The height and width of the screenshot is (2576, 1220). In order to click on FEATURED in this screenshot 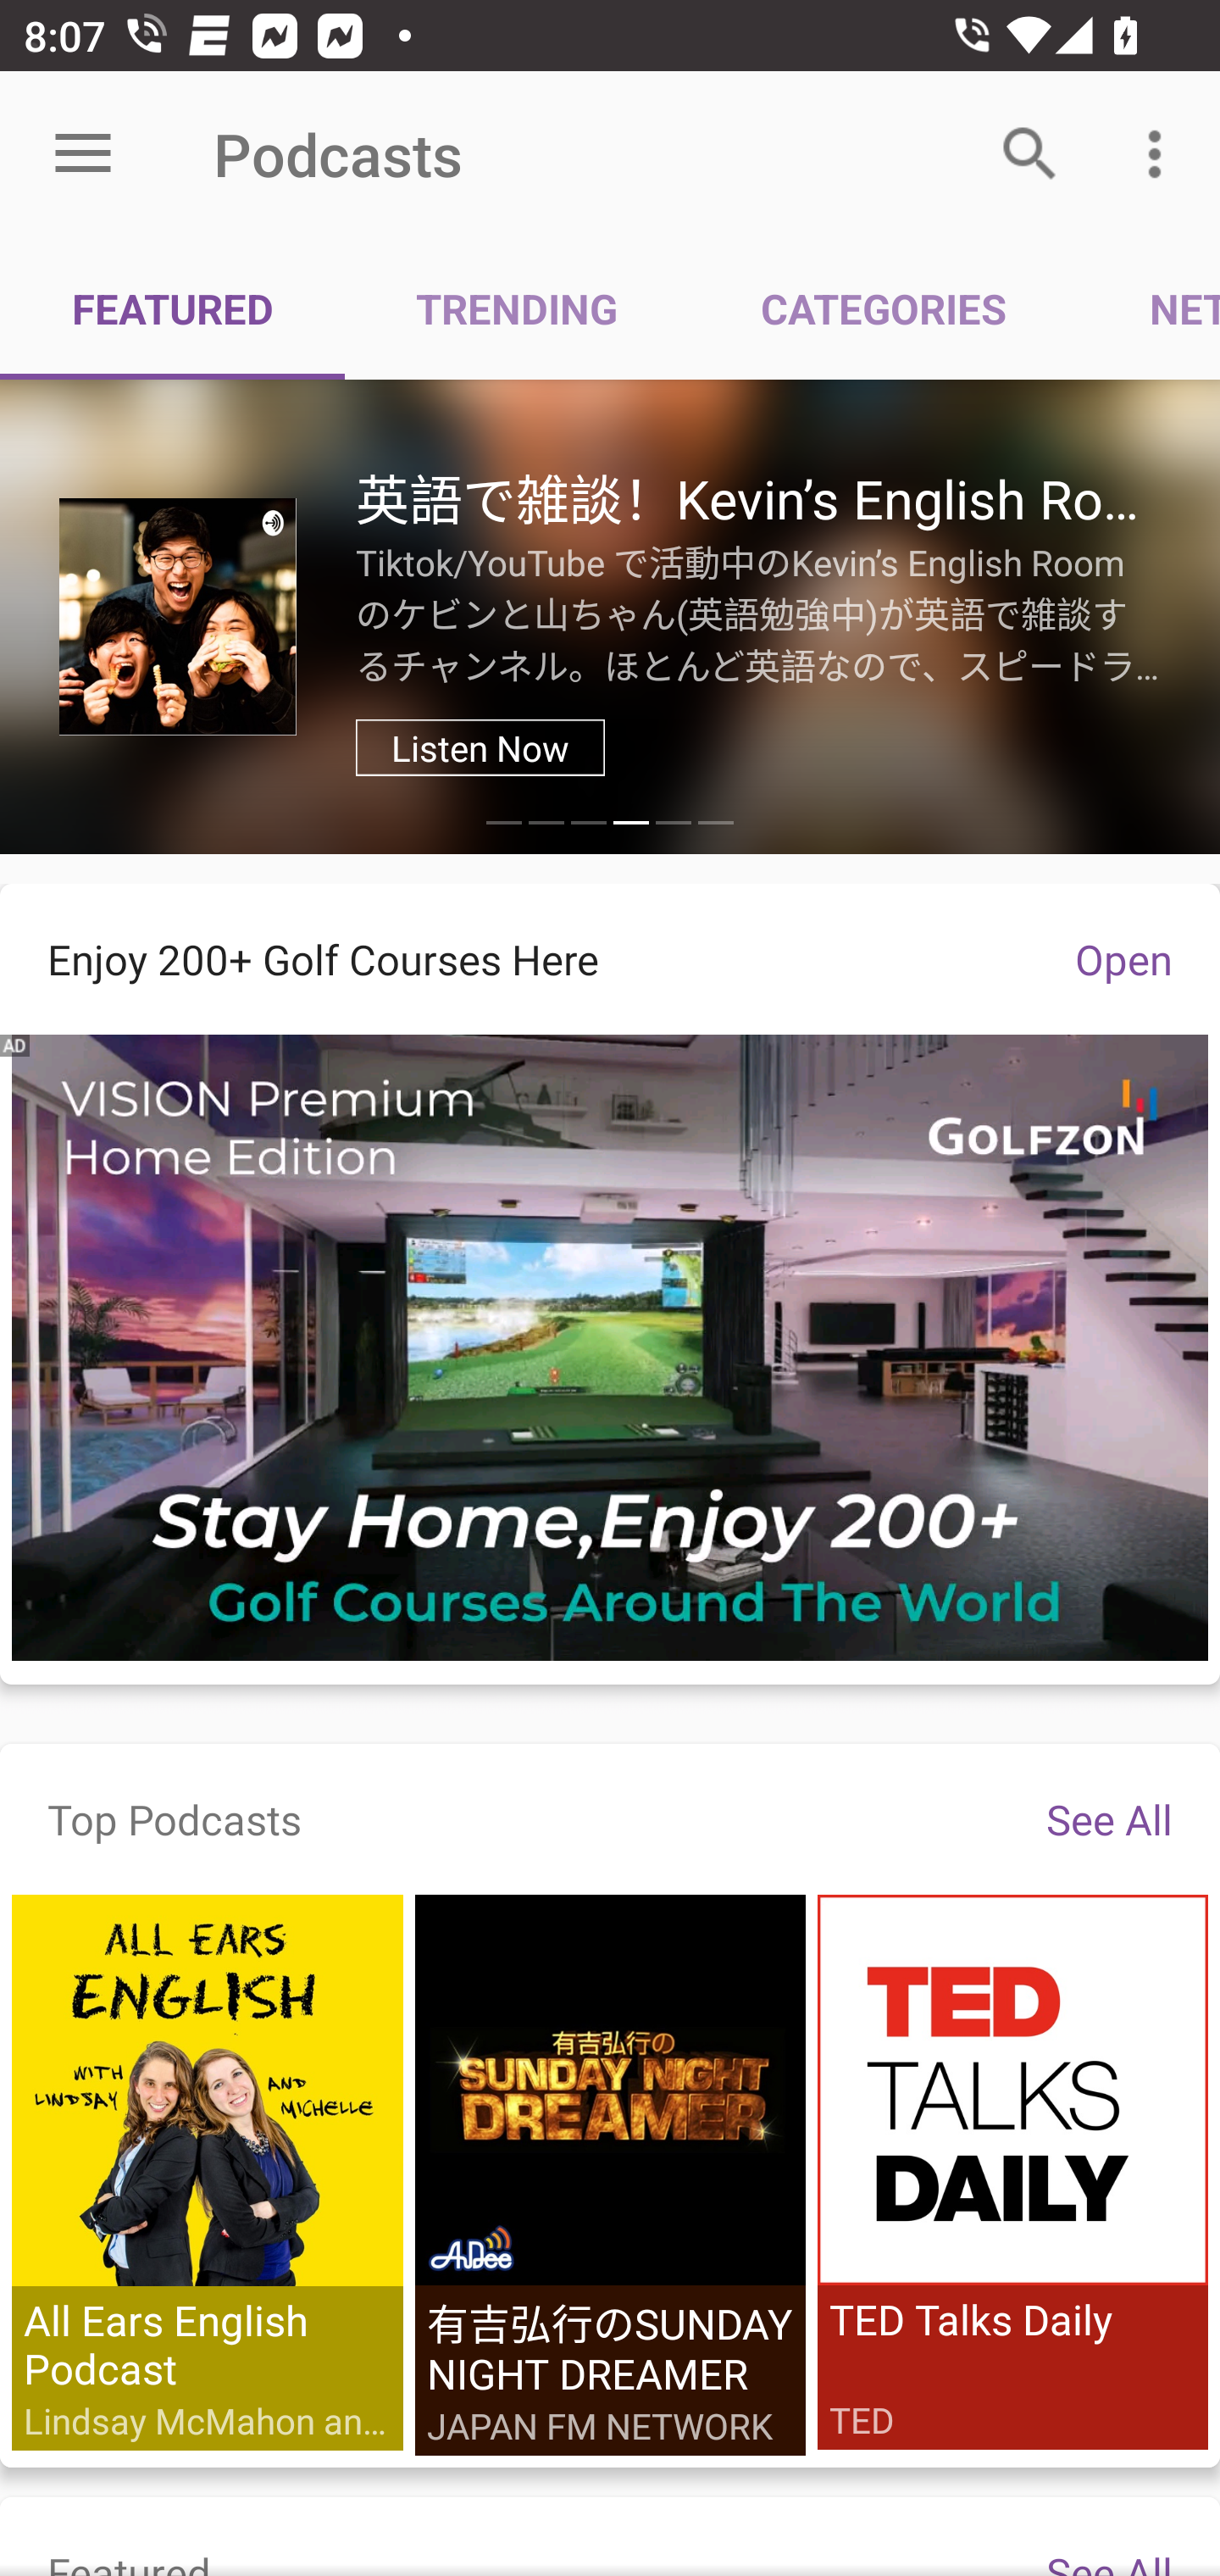, I will do `click(173, 307)`.